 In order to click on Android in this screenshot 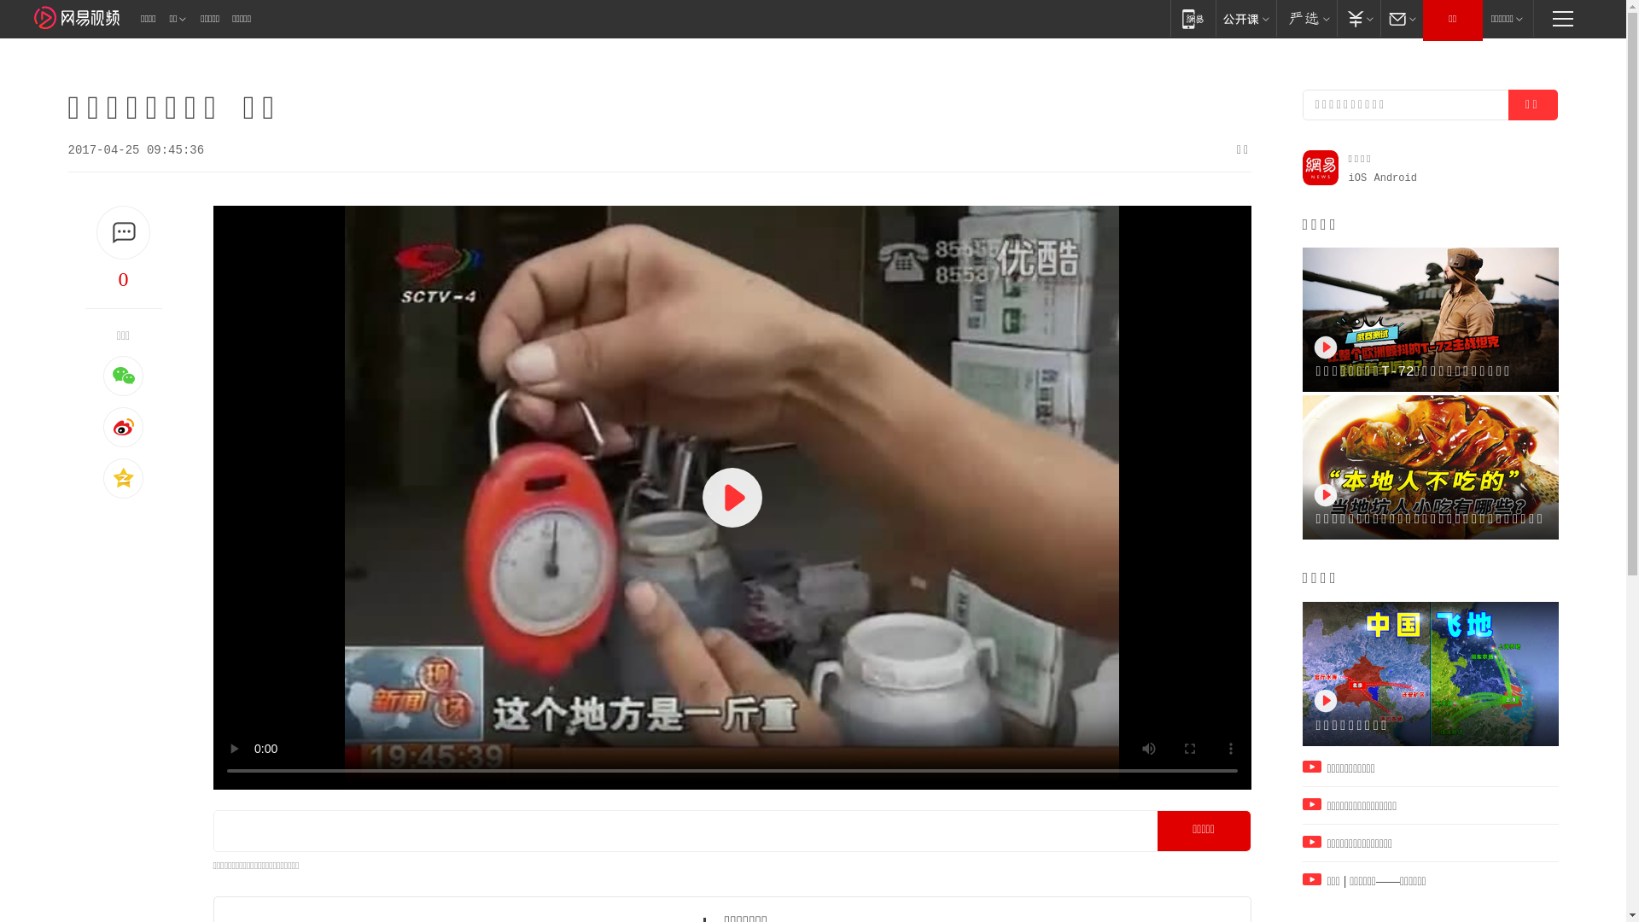, I will do `click(1396, 178)`.